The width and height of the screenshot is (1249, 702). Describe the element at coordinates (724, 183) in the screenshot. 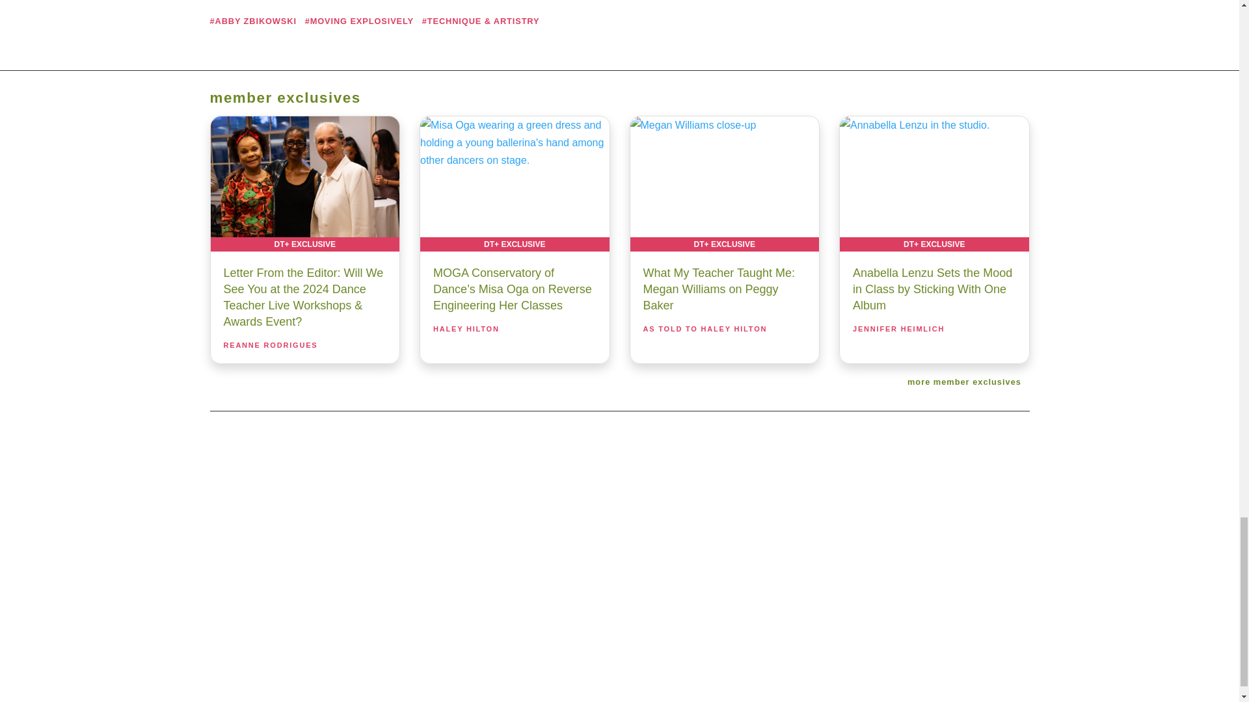

I see `What My Teacher Taught Me: Megan Williams on Peggy Baker` at that location.